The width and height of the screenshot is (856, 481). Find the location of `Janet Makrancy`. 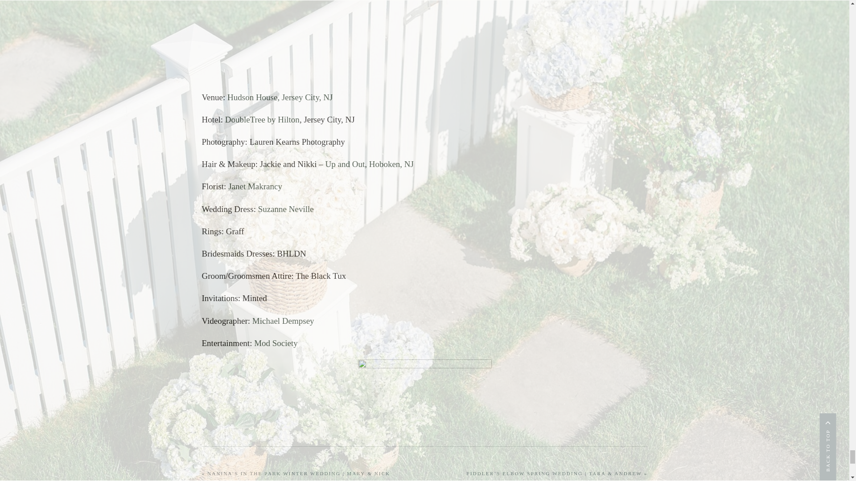

Janet Makrancy is located at coordinates (254, 186).